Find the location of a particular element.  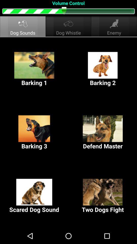

click the barking 1 button is located at coordinates (34, 69).